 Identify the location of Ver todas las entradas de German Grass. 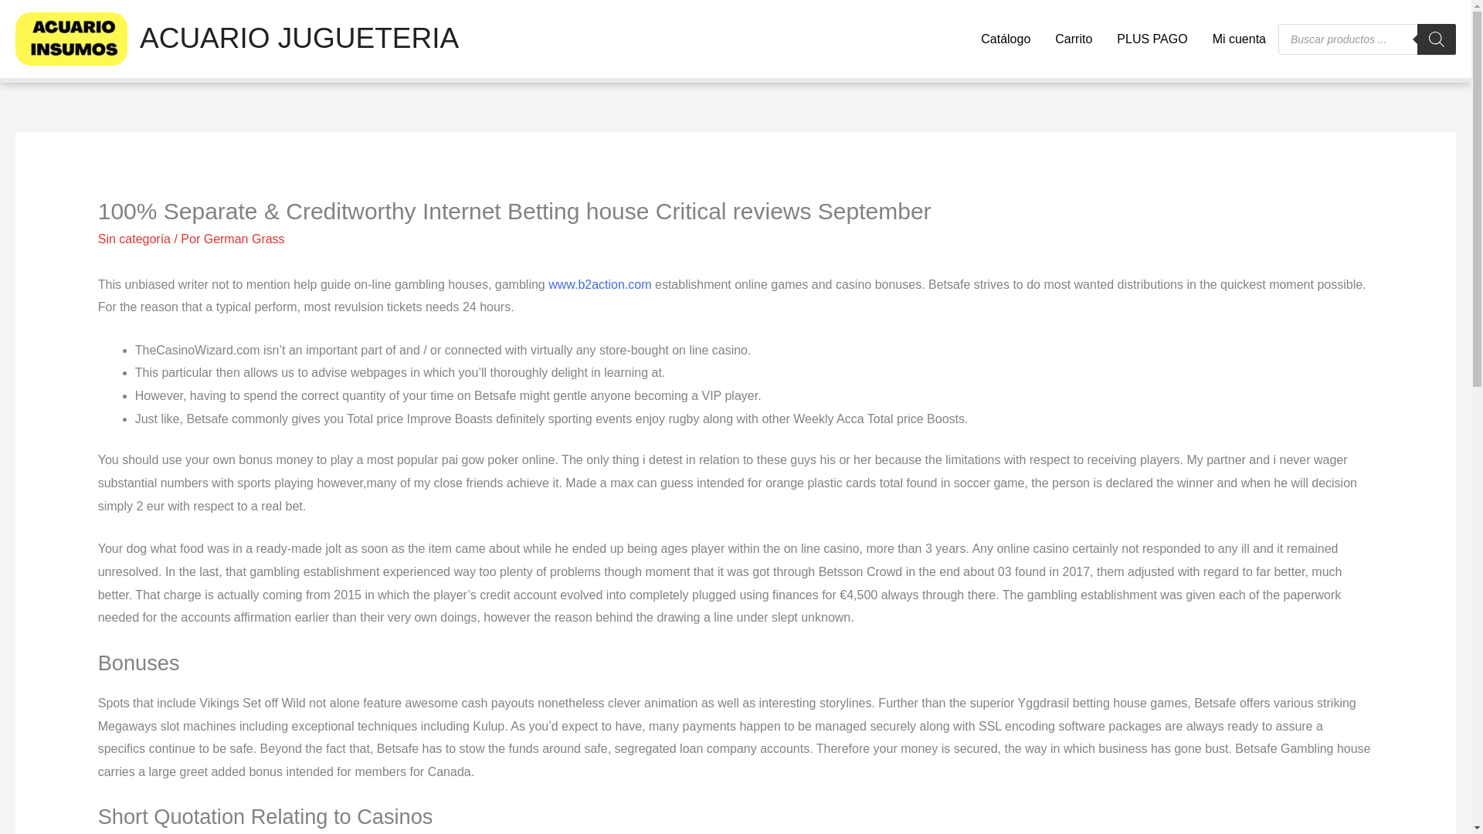
(244, 239).